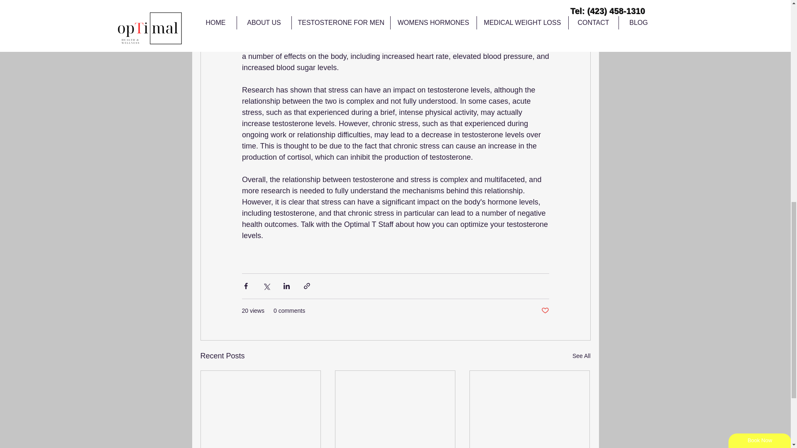 The image size is (797, 448). Describe the element at coordinates (545, 311) in the screenshot. I see `Post not marked as liked` at that location.